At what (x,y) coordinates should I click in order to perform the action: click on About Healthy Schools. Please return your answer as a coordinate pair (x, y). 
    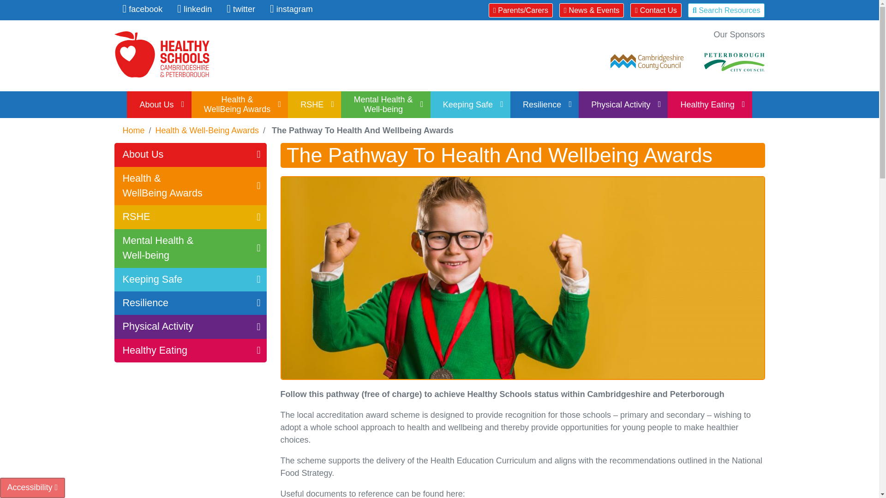
    Looking at the image, I should click on (159, 104).